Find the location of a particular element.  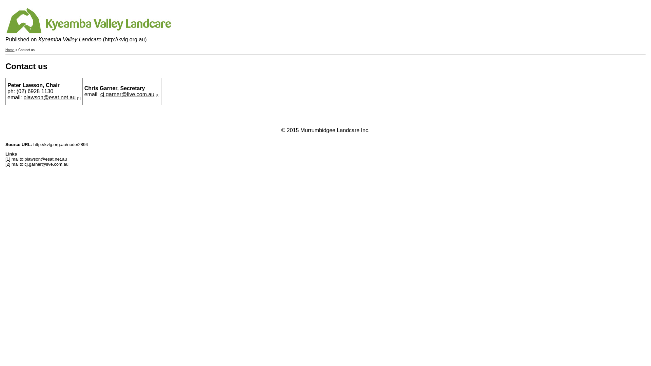

plawson@esat.net.au is located at coordinates (50, 98).